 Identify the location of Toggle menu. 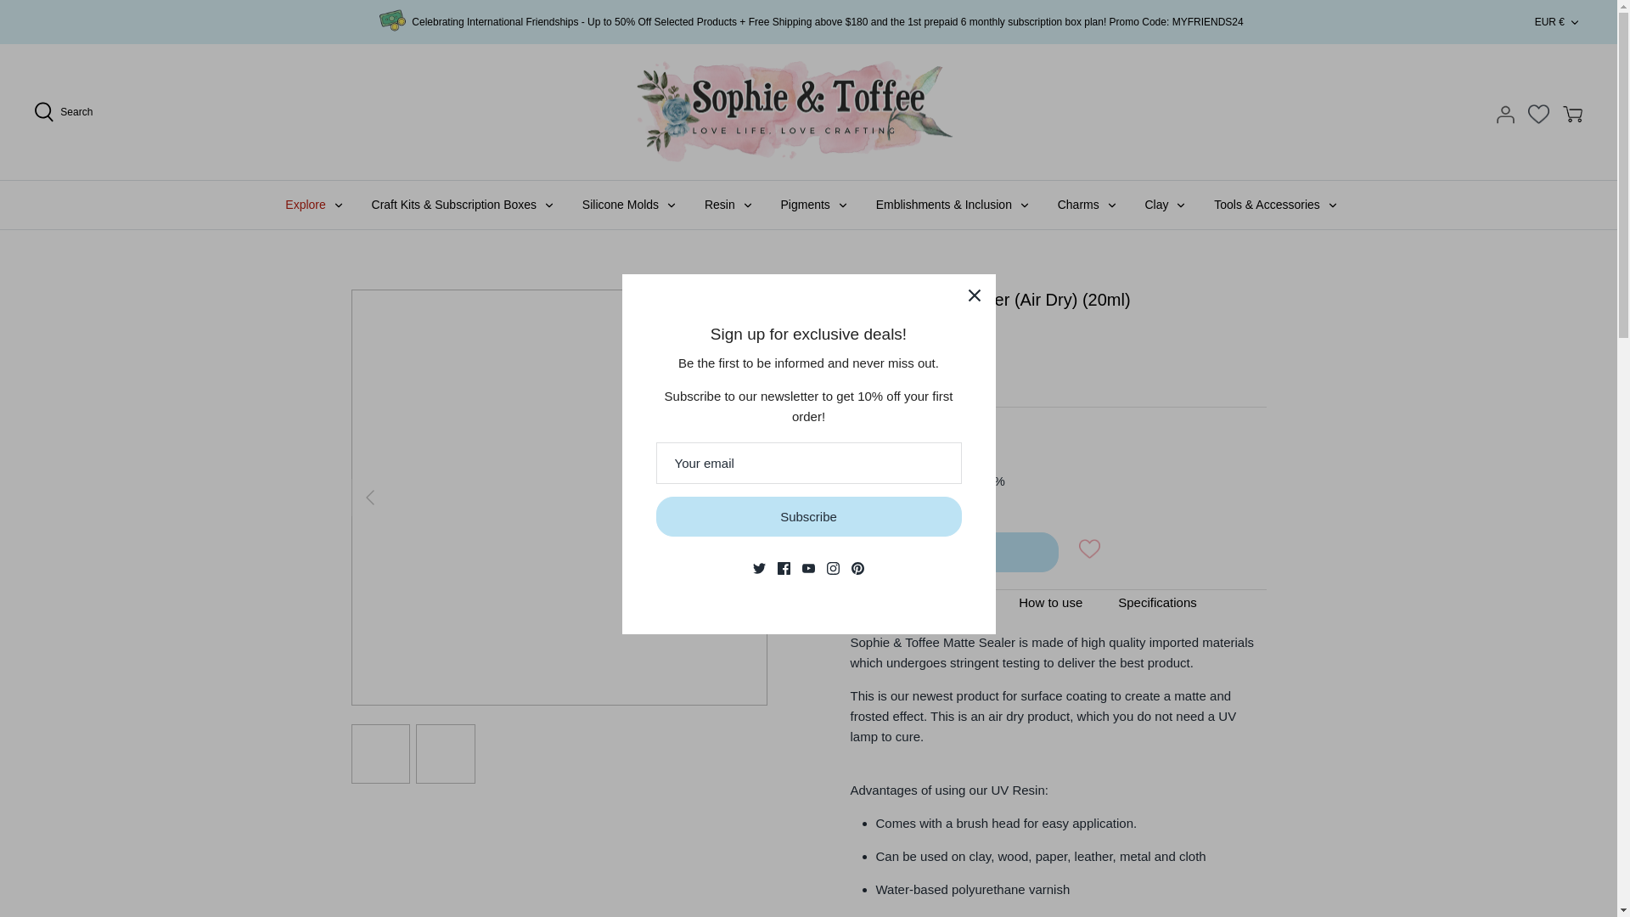
(1180, 205).